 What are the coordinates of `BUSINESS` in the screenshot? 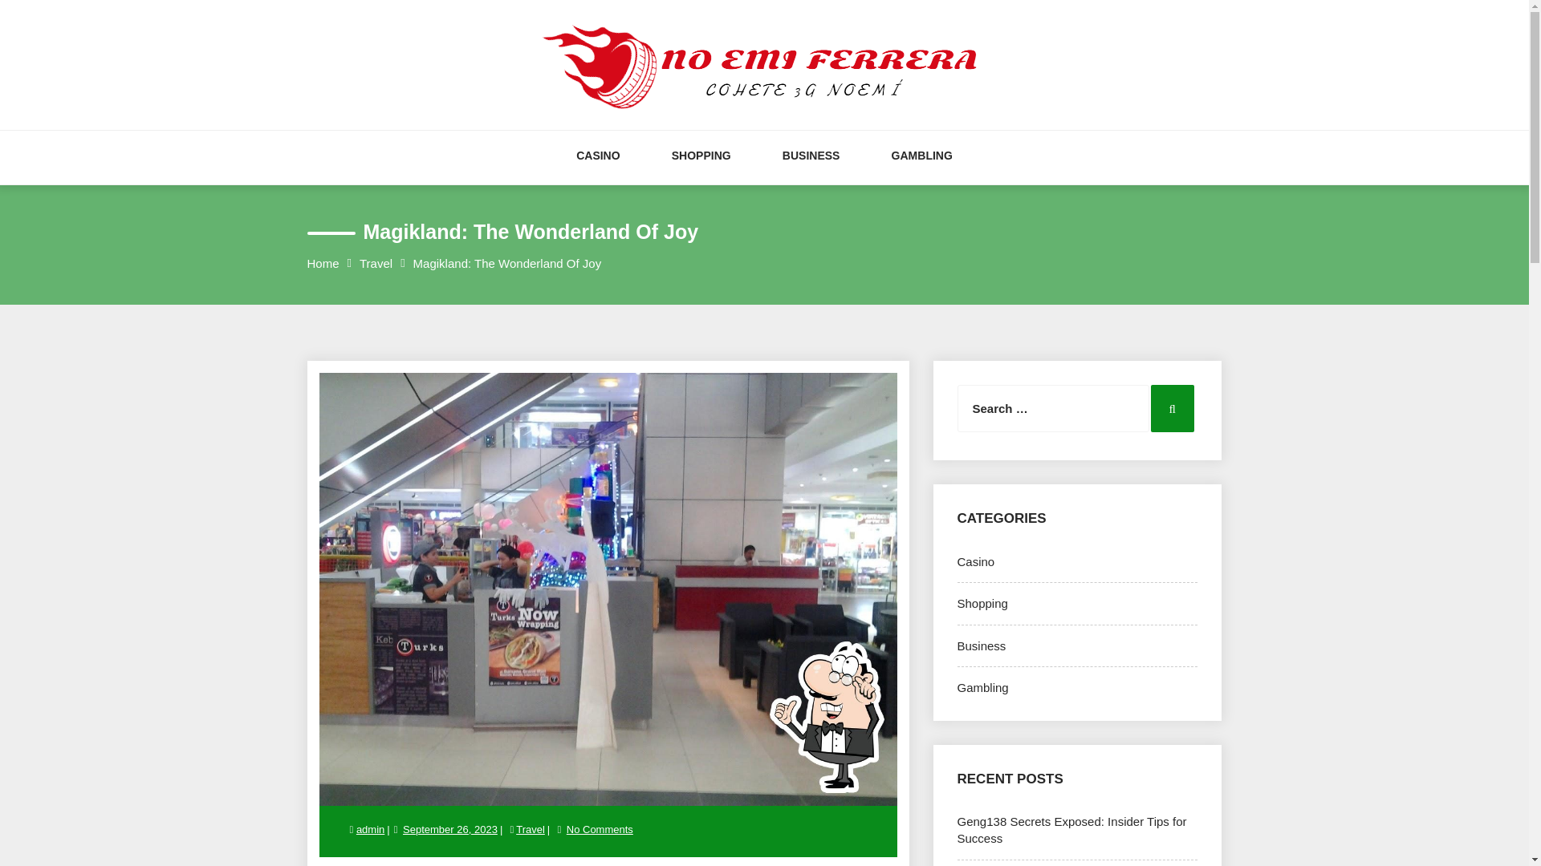 It's located at (811, 172).